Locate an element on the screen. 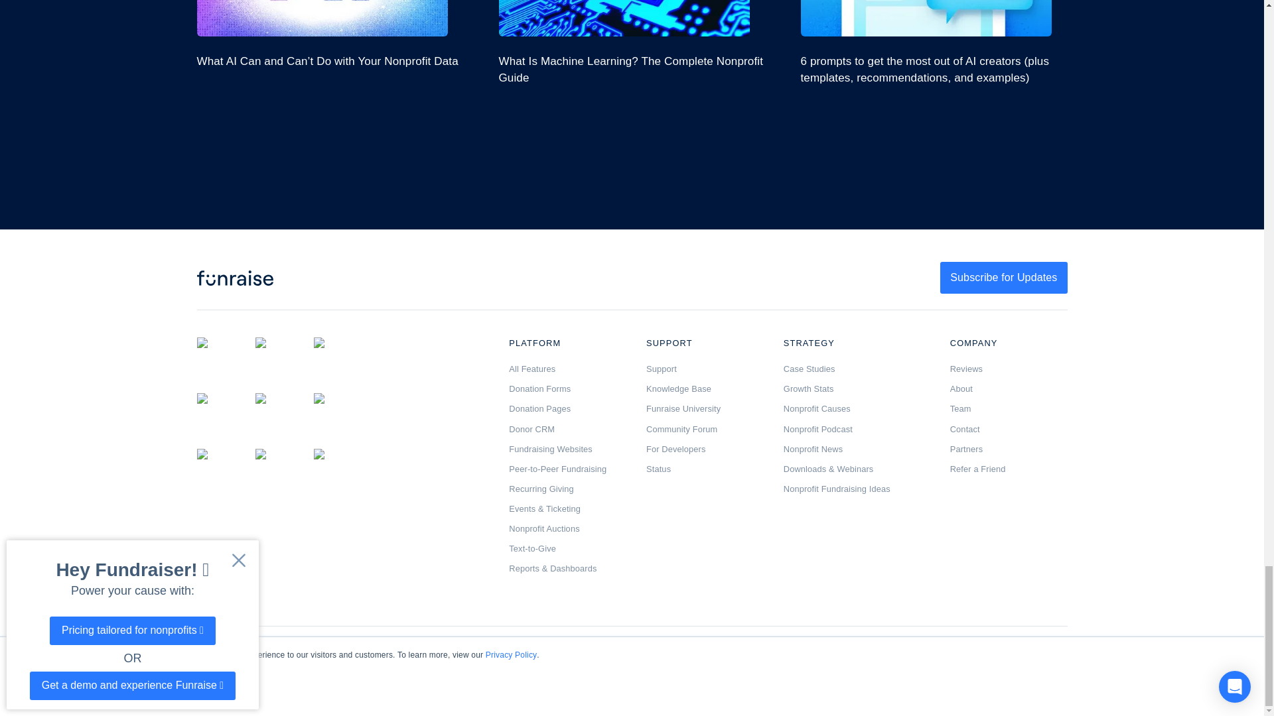 Image resolution: width=1274 pixels, height=716 pixels. Support is located at coordinates (705, 369).